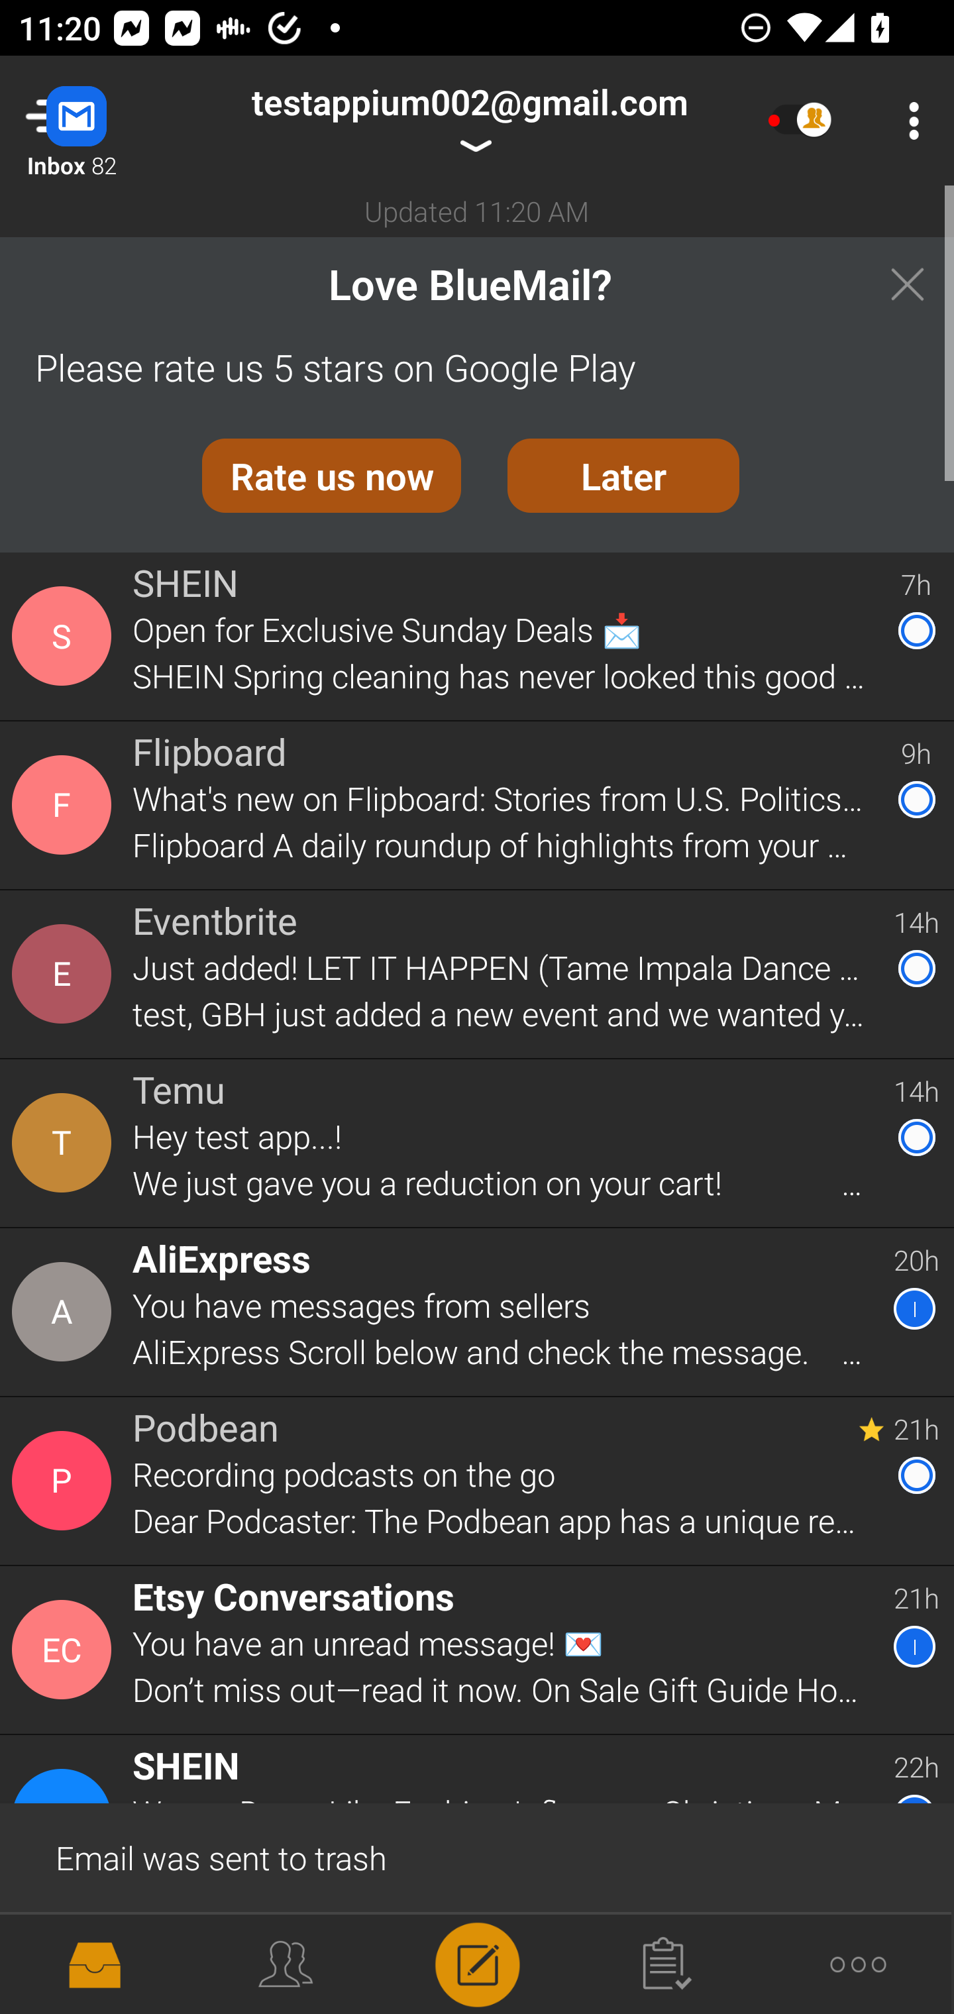 The height and width of the screenshot is (2014, 954). What do you see at coordinates (105, 121) in the screenshot?
I see `Navigate up` at bounding box center [105, 121].